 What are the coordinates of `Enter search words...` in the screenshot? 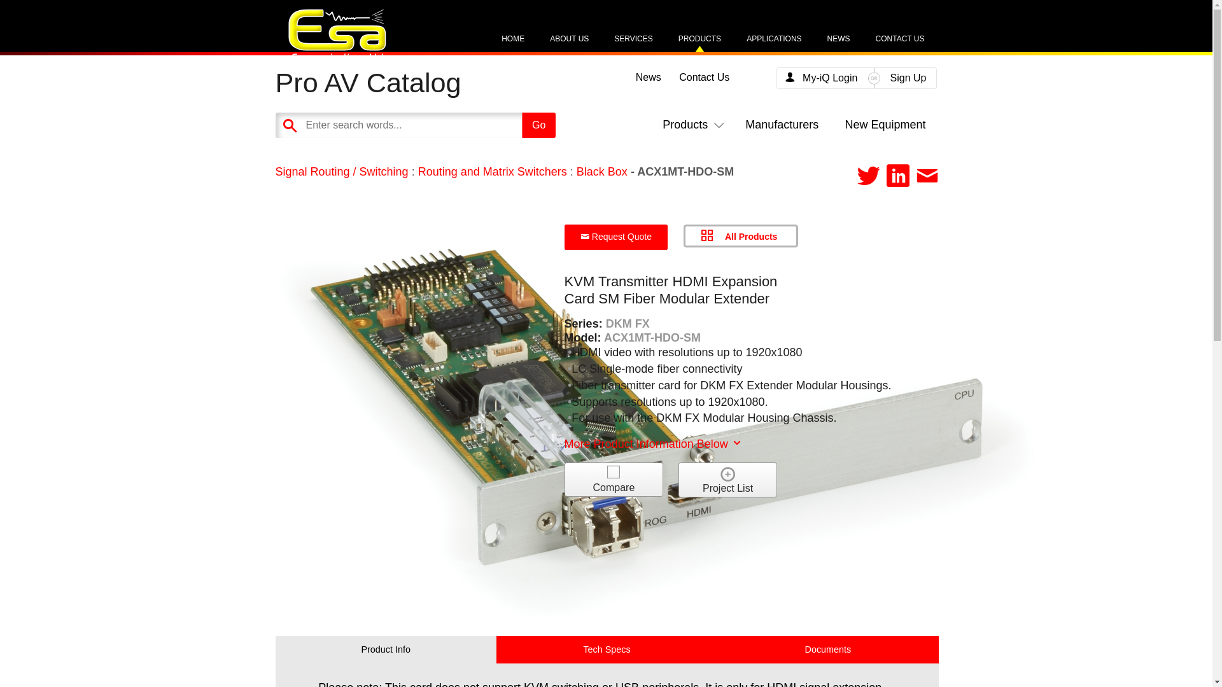 It's located at (446, 125).